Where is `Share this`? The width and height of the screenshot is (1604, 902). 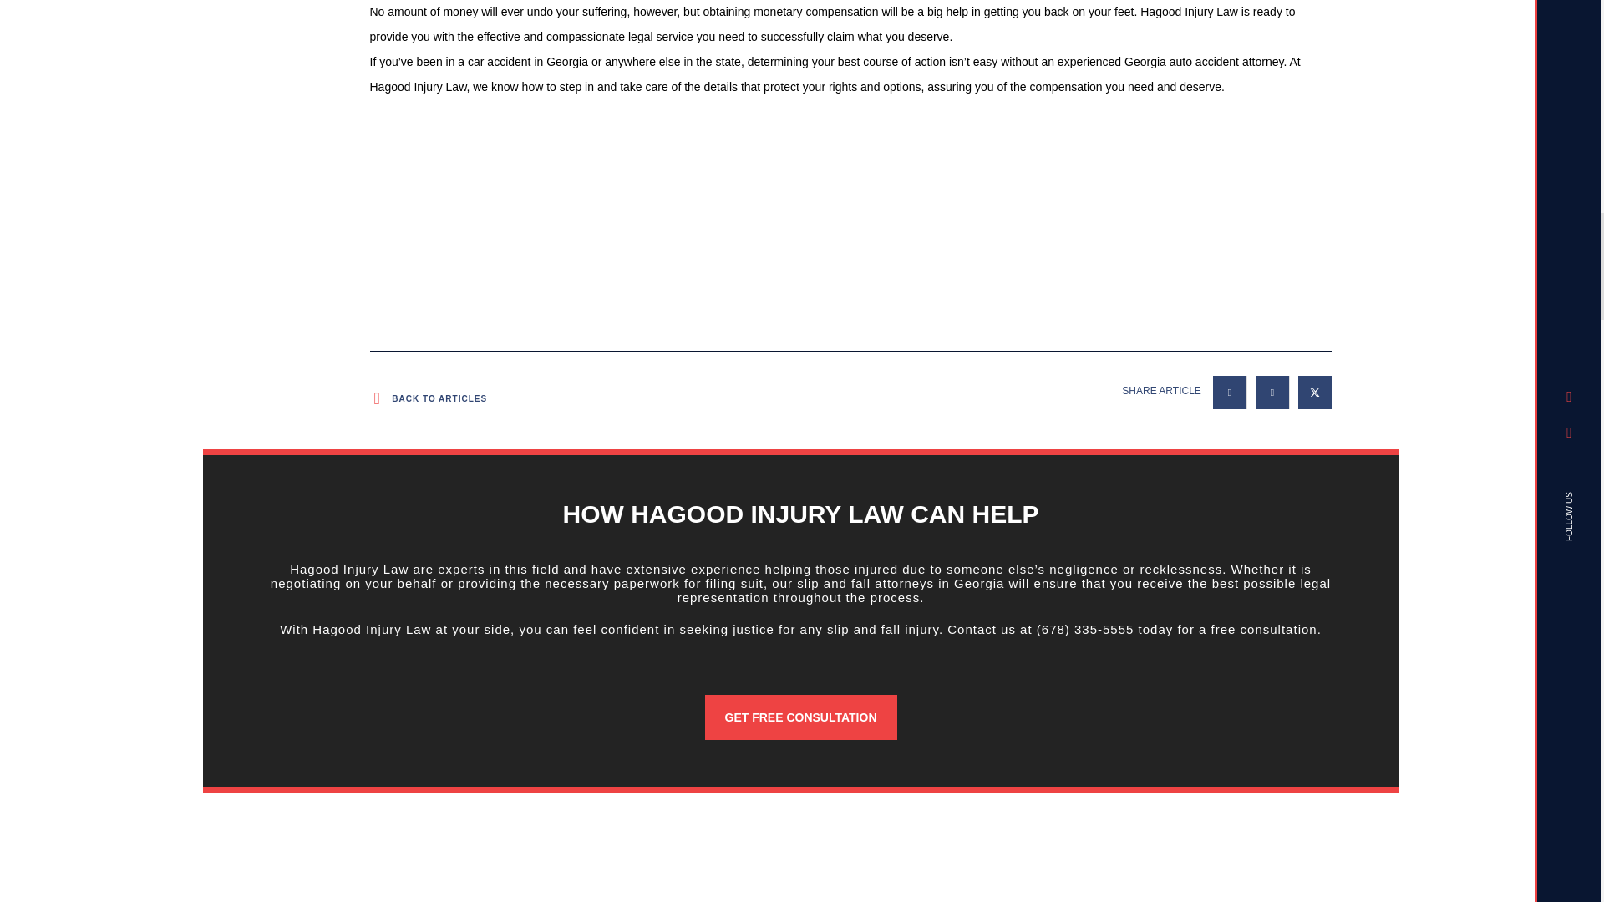 Share this is located at coordinates (1272, 393).